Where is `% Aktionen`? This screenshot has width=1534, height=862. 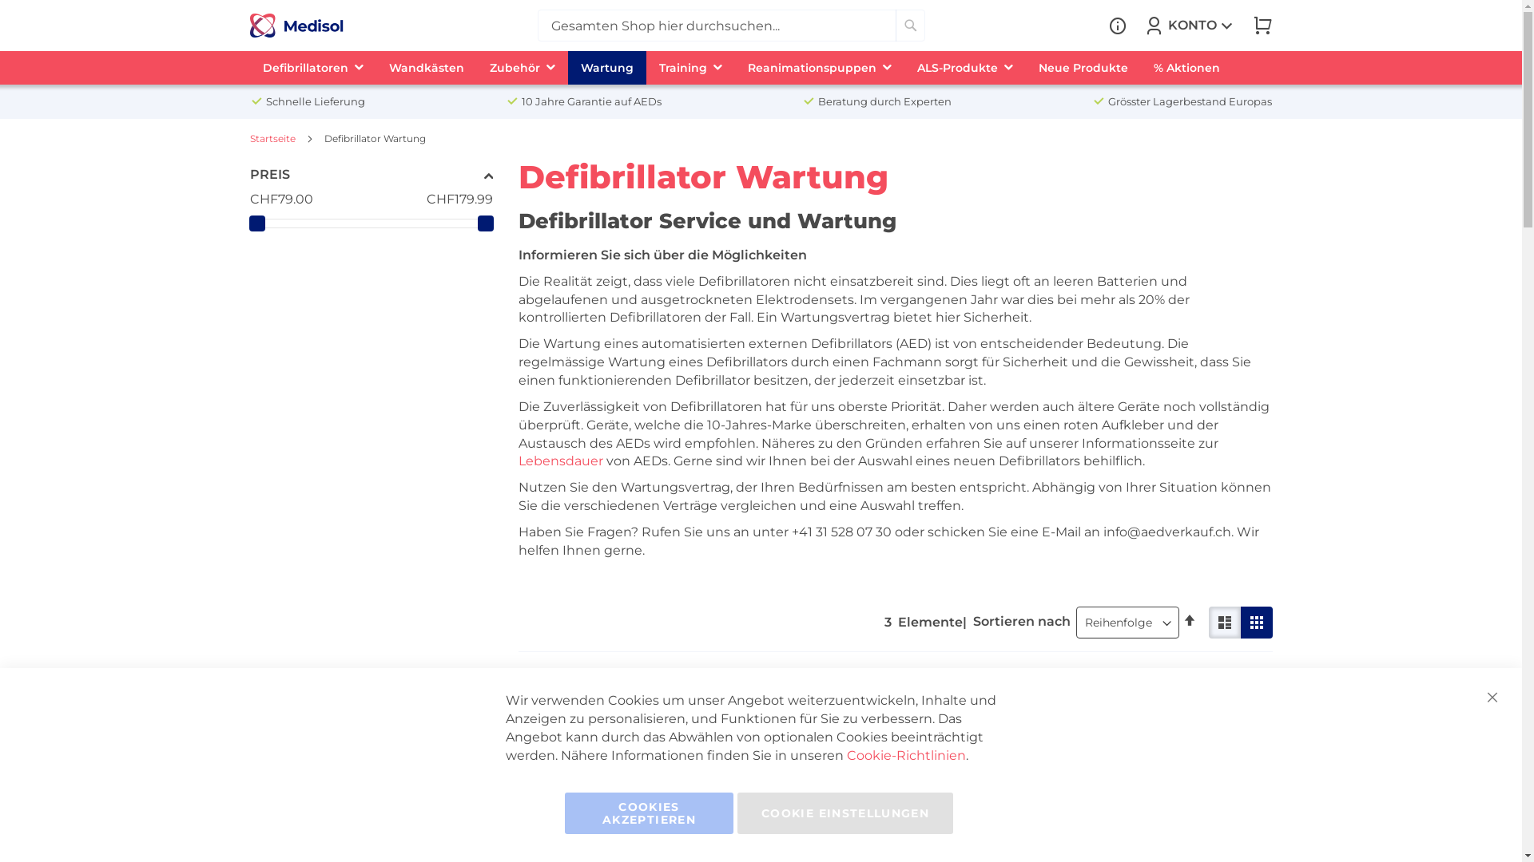 % Aktionen is located at coordinates (1187, 68).